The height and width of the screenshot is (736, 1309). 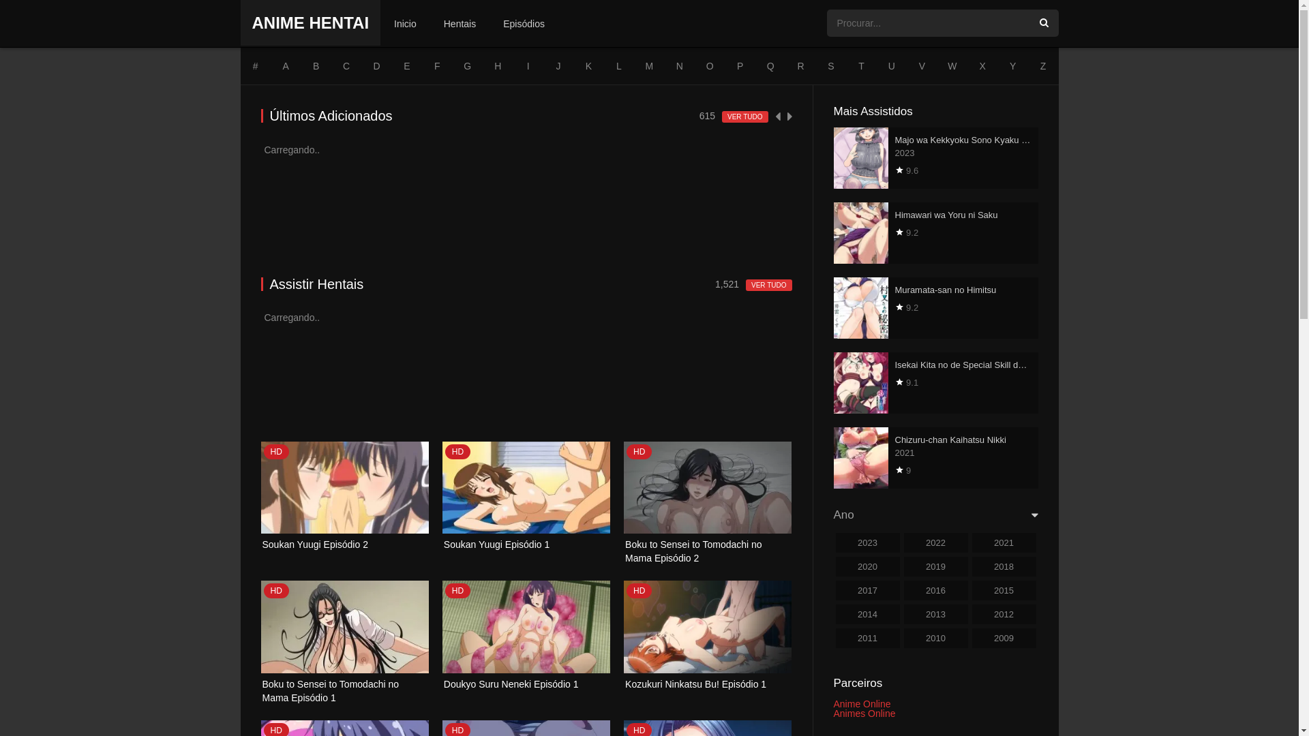 I want to click on 2012, so click(x=1004, y=615).